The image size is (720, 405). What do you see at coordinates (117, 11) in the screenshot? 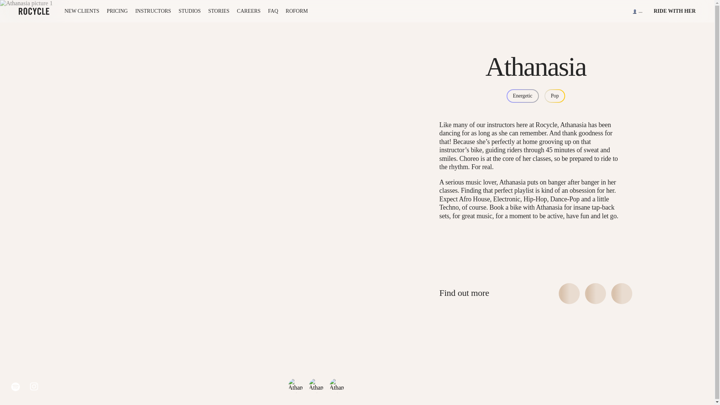
I see `PRICING` at bounding box center [117, 11].